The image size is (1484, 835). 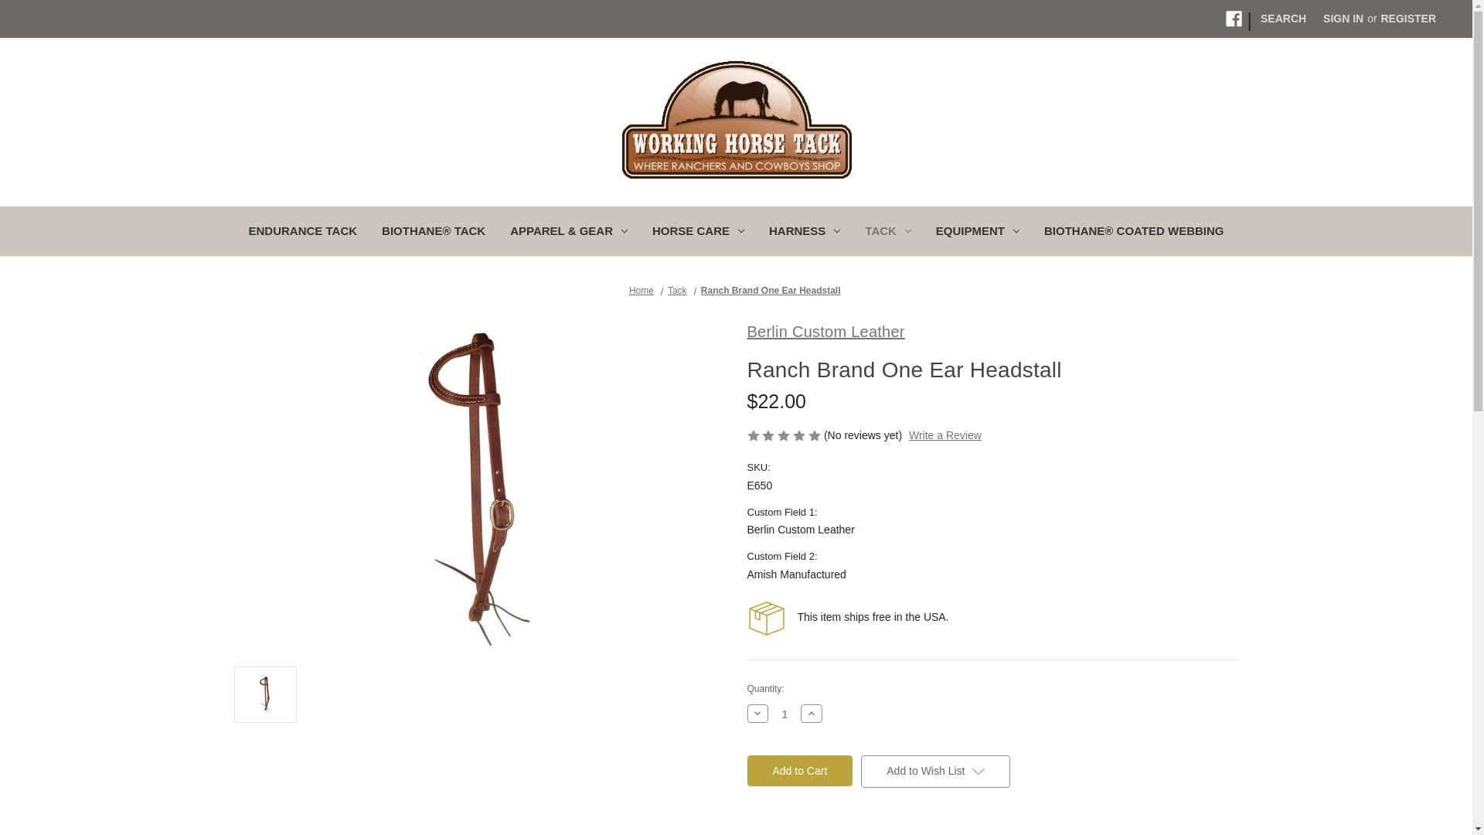 What do you see at coordinates (804, 233) in the screenshot?
I see `HARNESS` at bounding box center [804, 233].